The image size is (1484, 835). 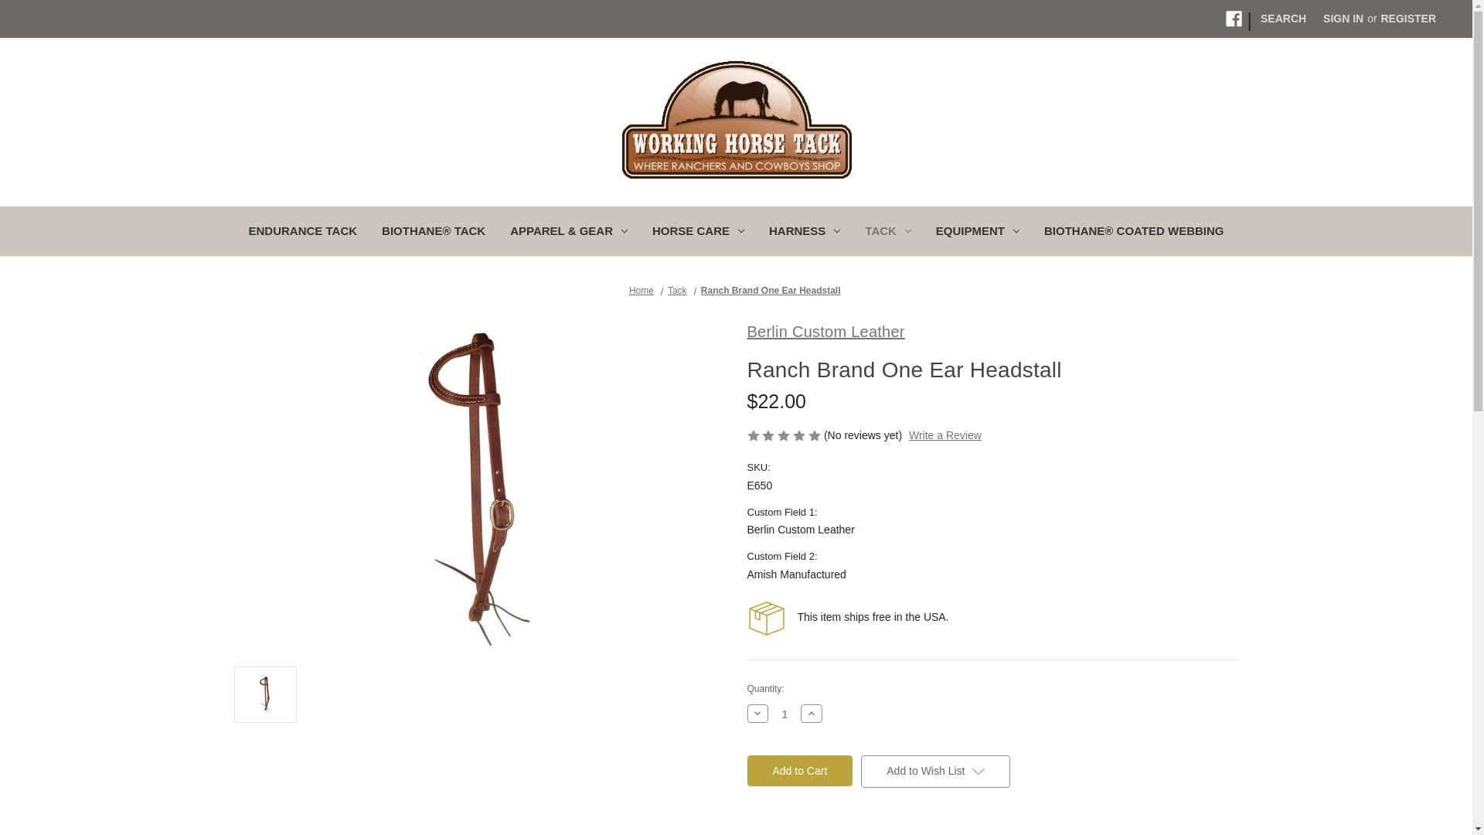 What do you see at coordinates (804, 233) in the screenshot?
I see `HARNESS` at bounding box center [804, 233].